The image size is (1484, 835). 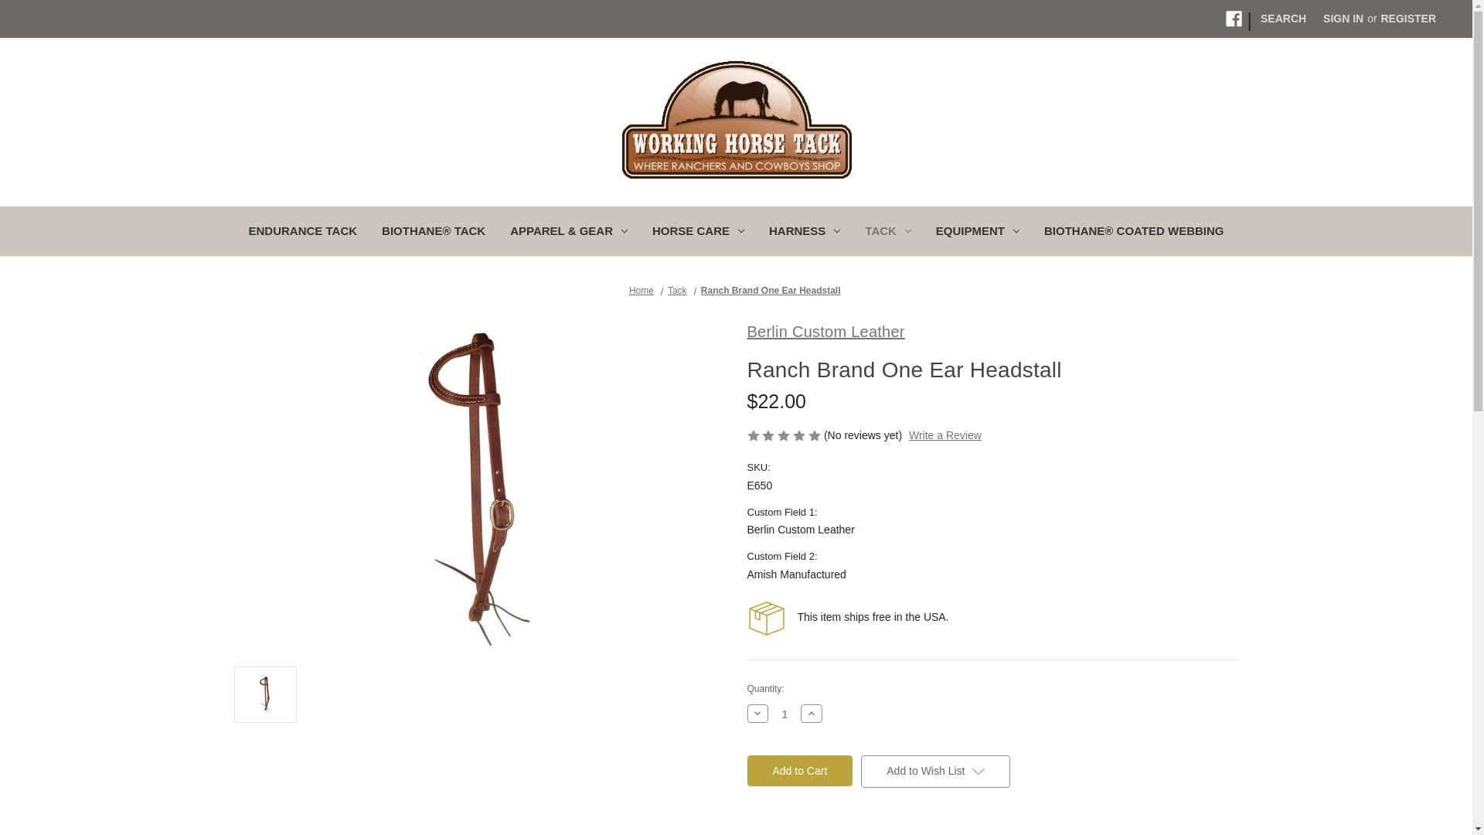 What do you see at coordinates (804, 233) in the screenshot?
I see `HARNESS` at bounding box center [804, 233].